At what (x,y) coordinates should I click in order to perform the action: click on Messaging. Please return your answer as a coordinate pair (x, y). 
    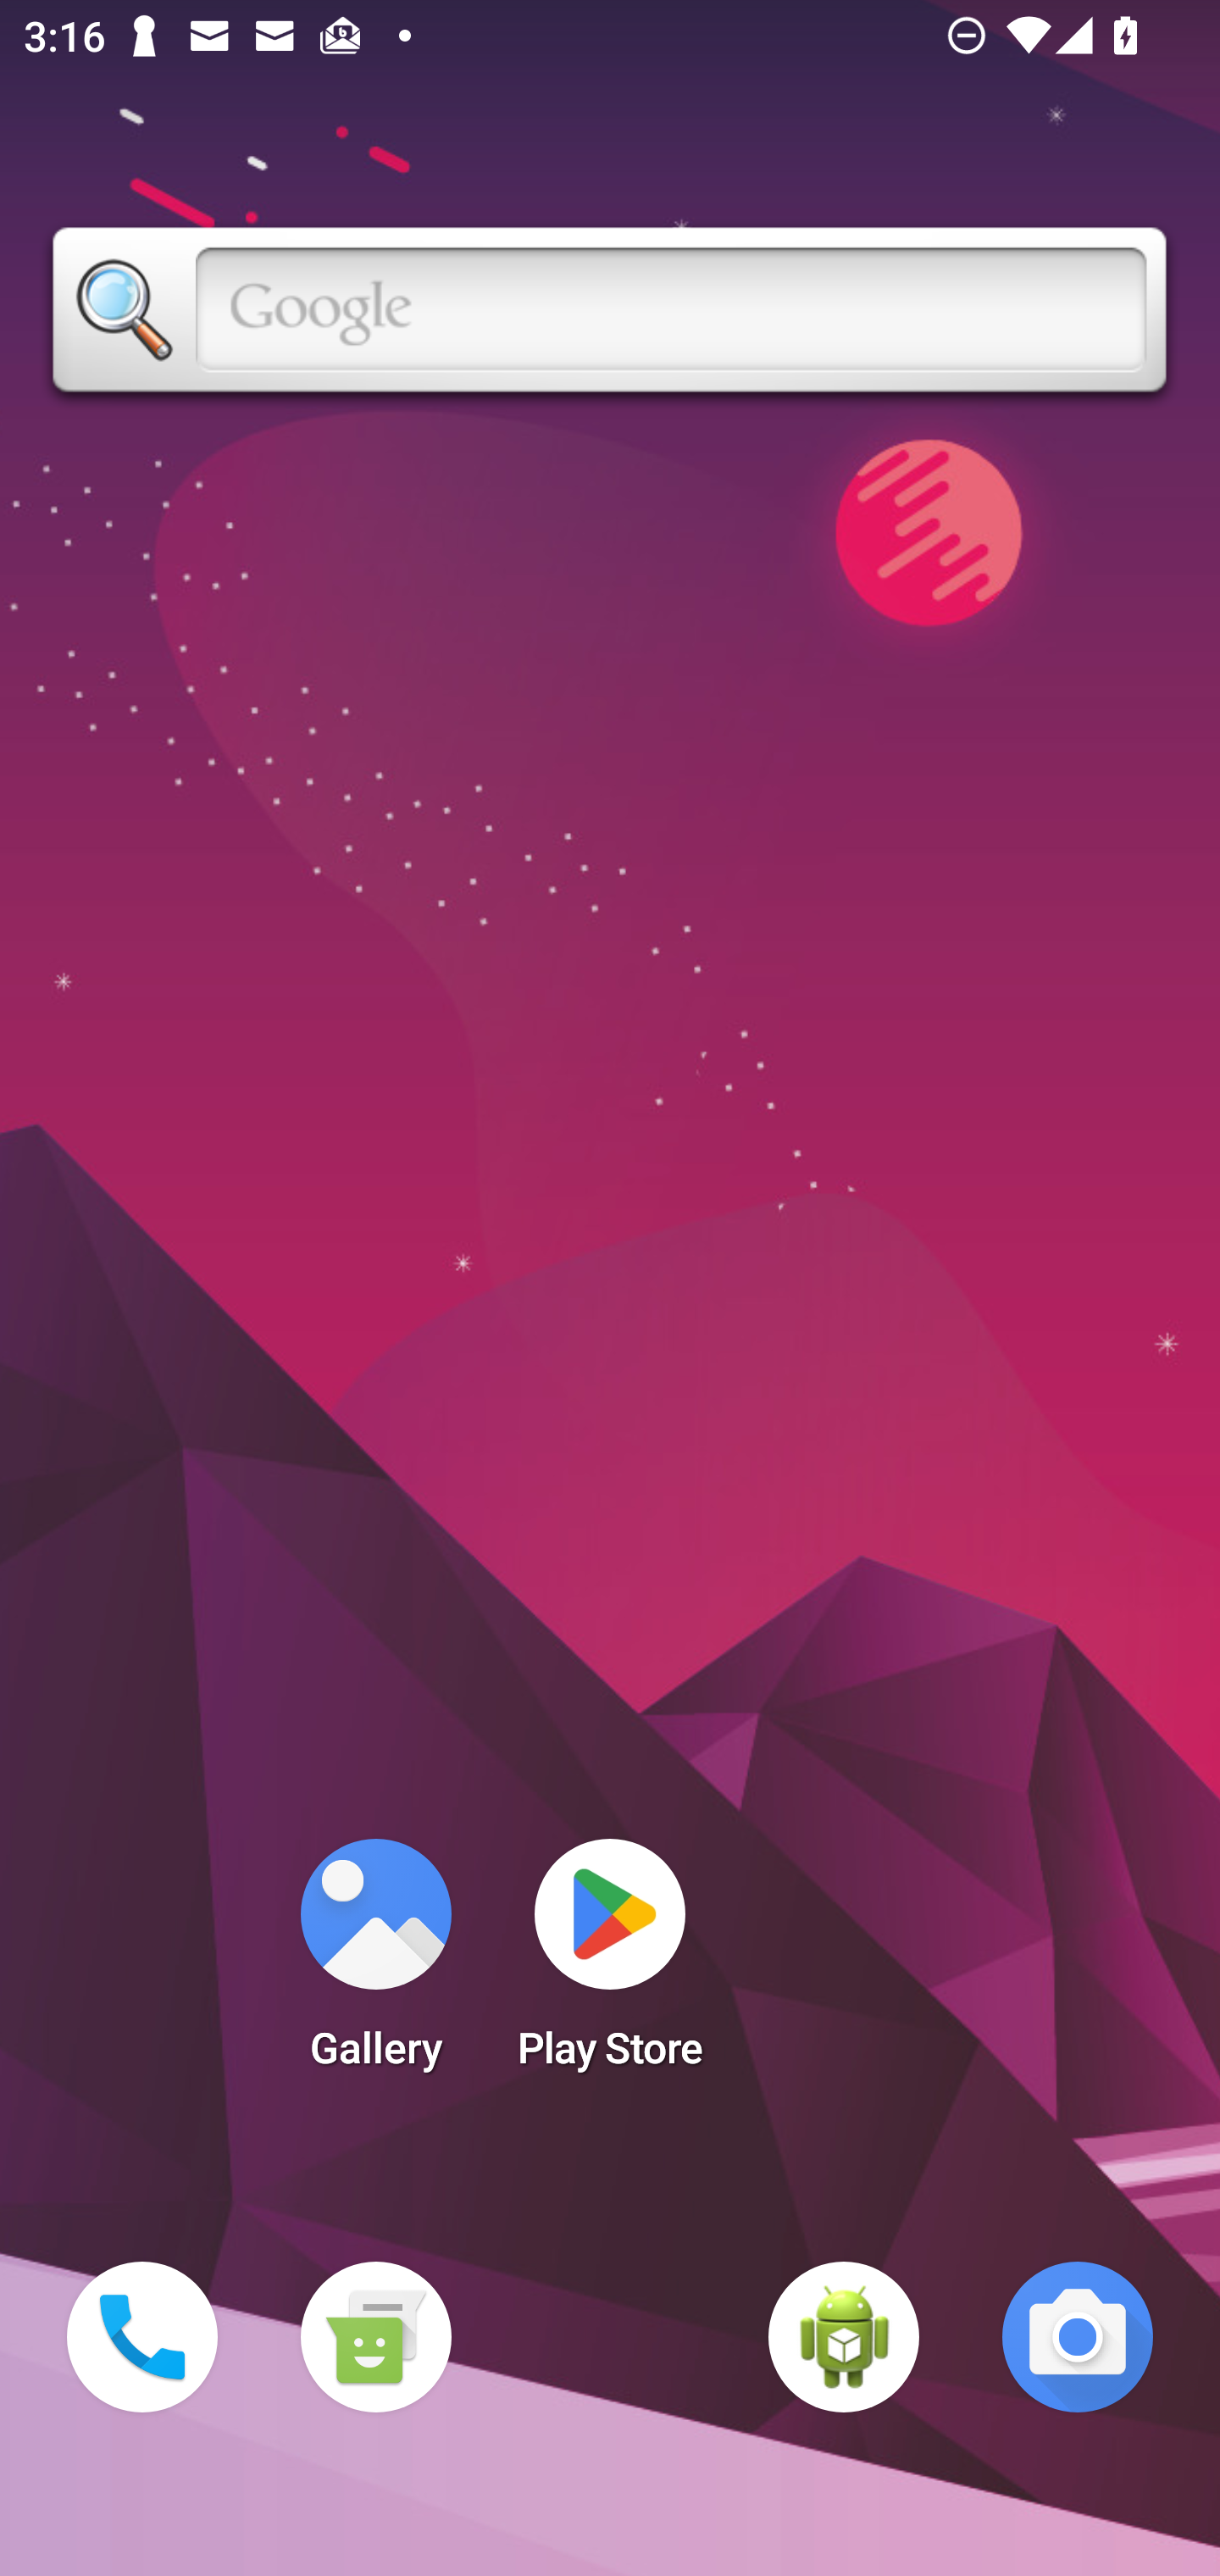
    Looking at the image, I should click on (375, 2337).